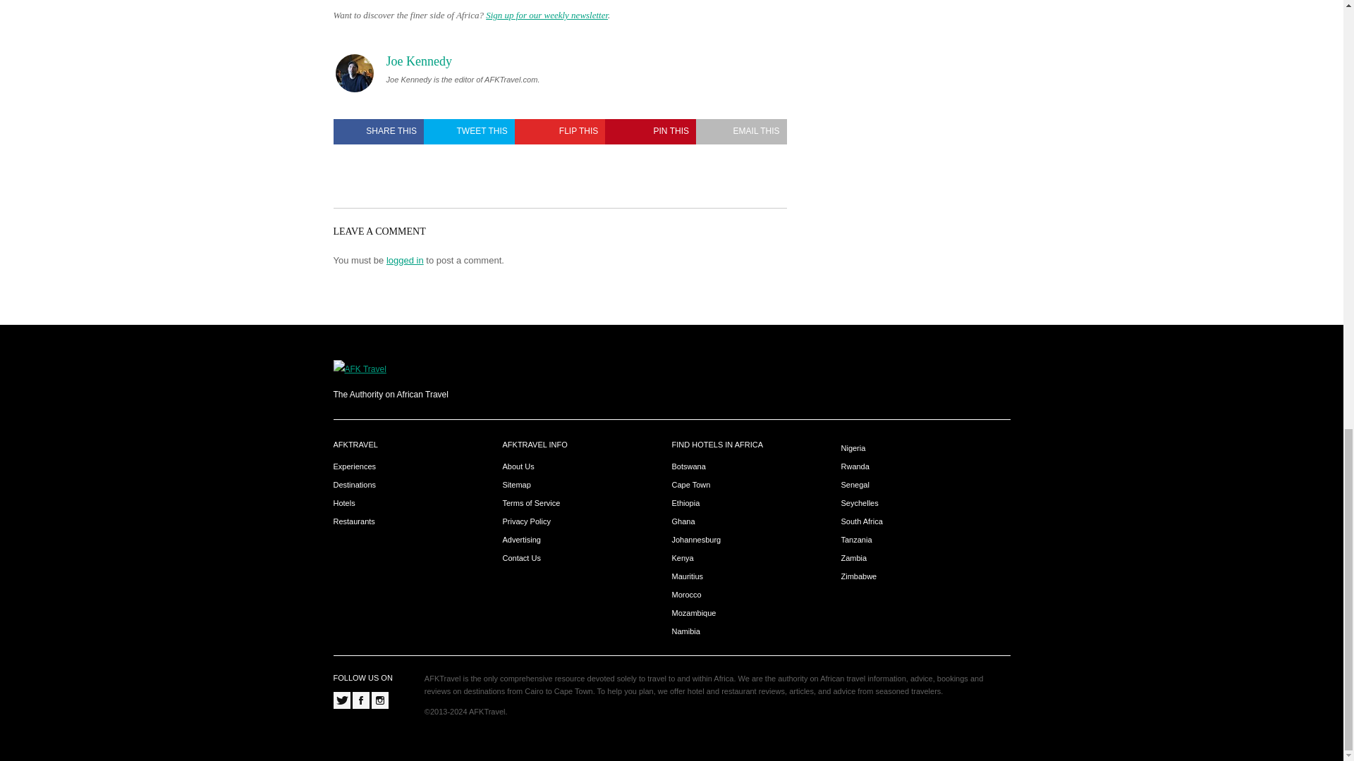 The width and height of the screenshot is (1354, 761). I want to click on logged in, so click(405, 259).